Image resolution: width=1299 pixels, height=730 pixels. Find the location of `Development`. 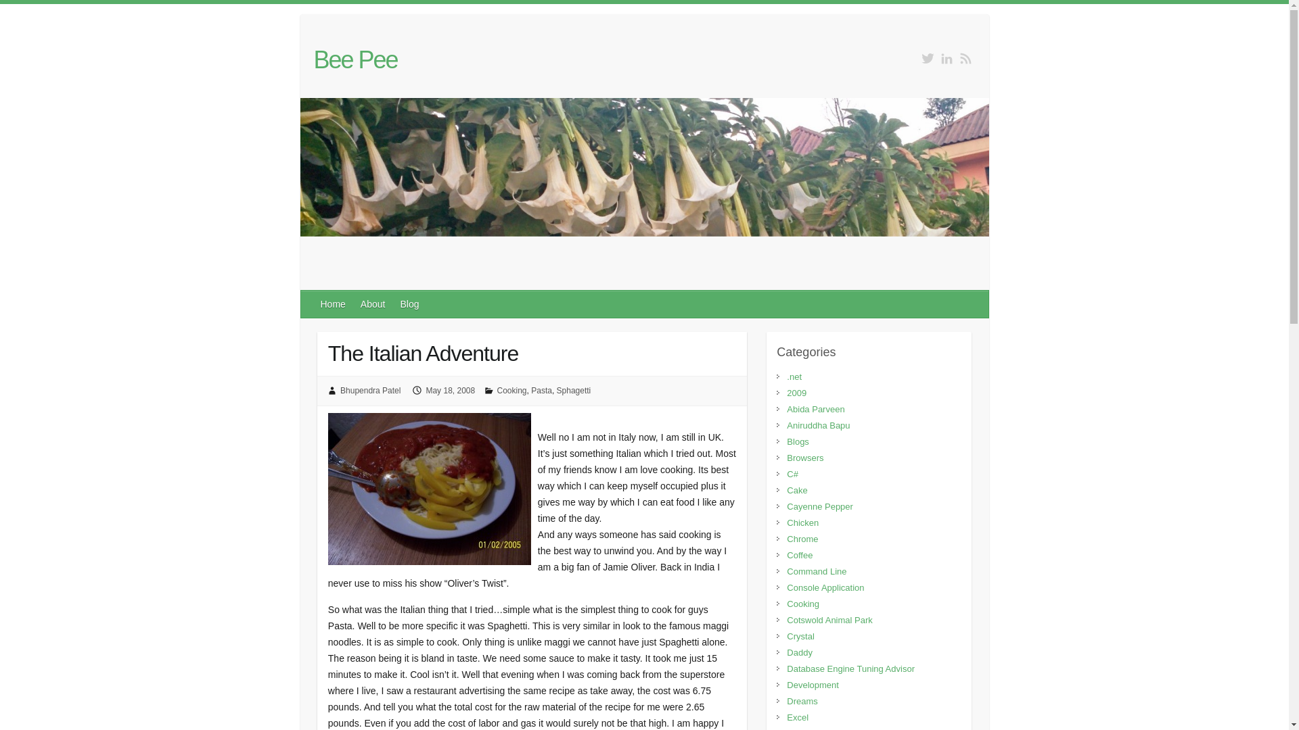

Development is located at coordinates (813, 684).